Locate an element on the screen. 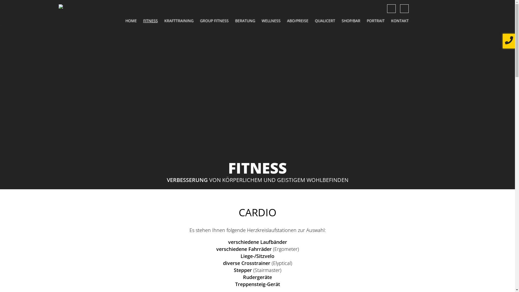 This screenshot has height=292, width=519. WELLNESS is located at coordinates (271, 21).